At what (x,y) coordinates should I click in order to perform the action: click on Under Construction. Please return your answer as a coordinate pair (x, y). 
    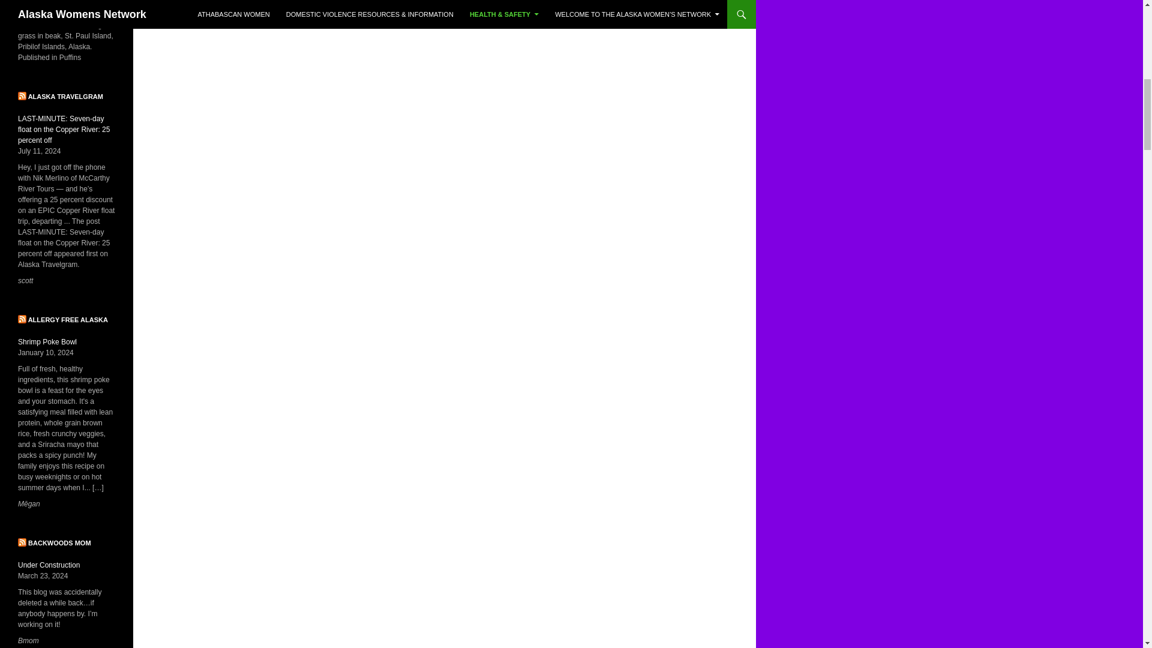
    Looking at the image, I should click on (49, 565).